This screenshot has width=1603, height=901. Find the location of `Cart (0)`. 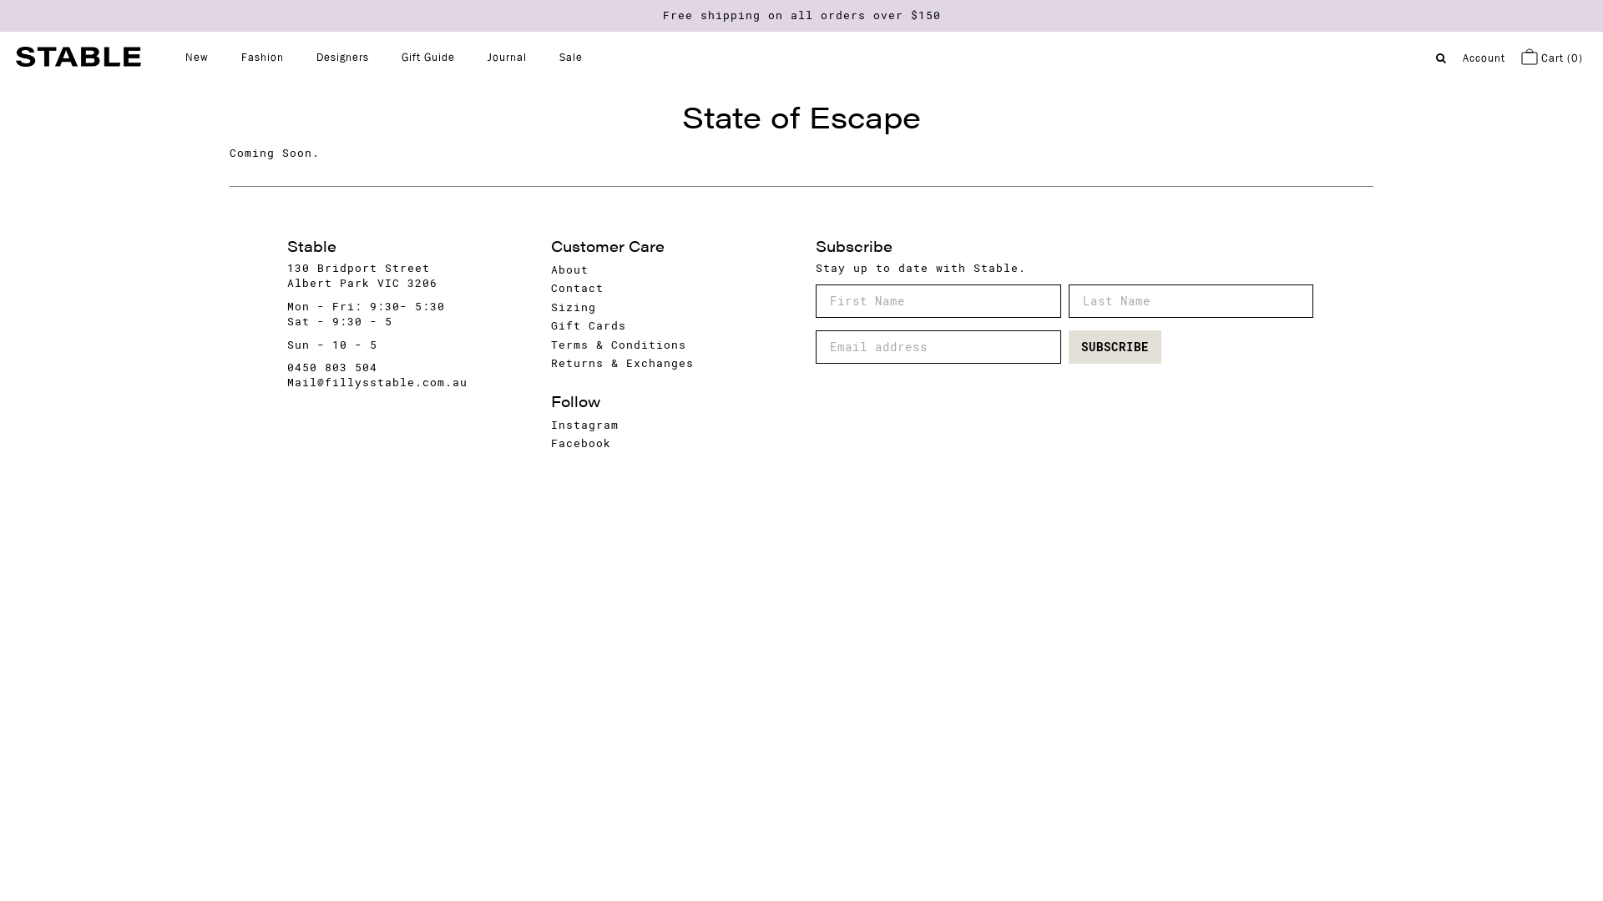

Cart (0) is located at coordinates (1552, 58).